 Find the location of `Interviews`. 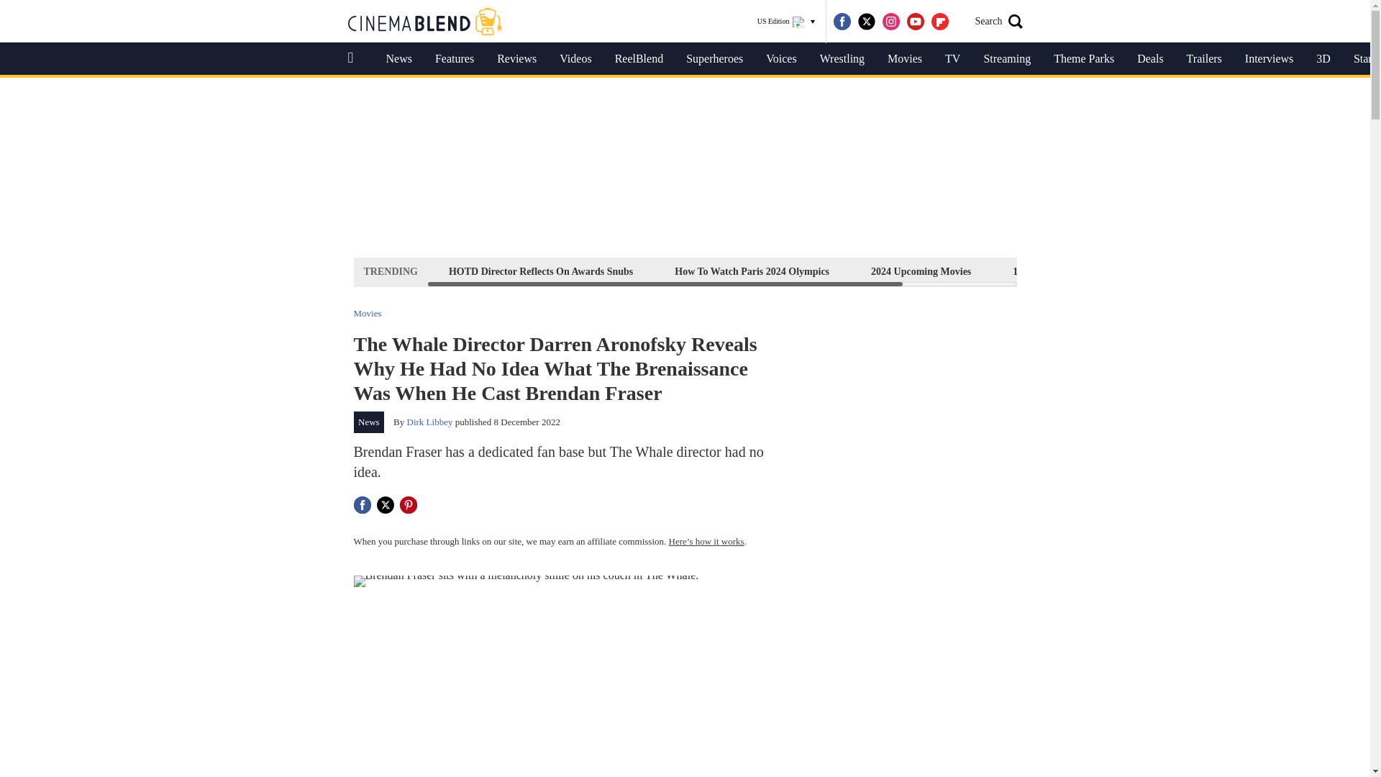

Interviews is located at coordinates (1269, 59).